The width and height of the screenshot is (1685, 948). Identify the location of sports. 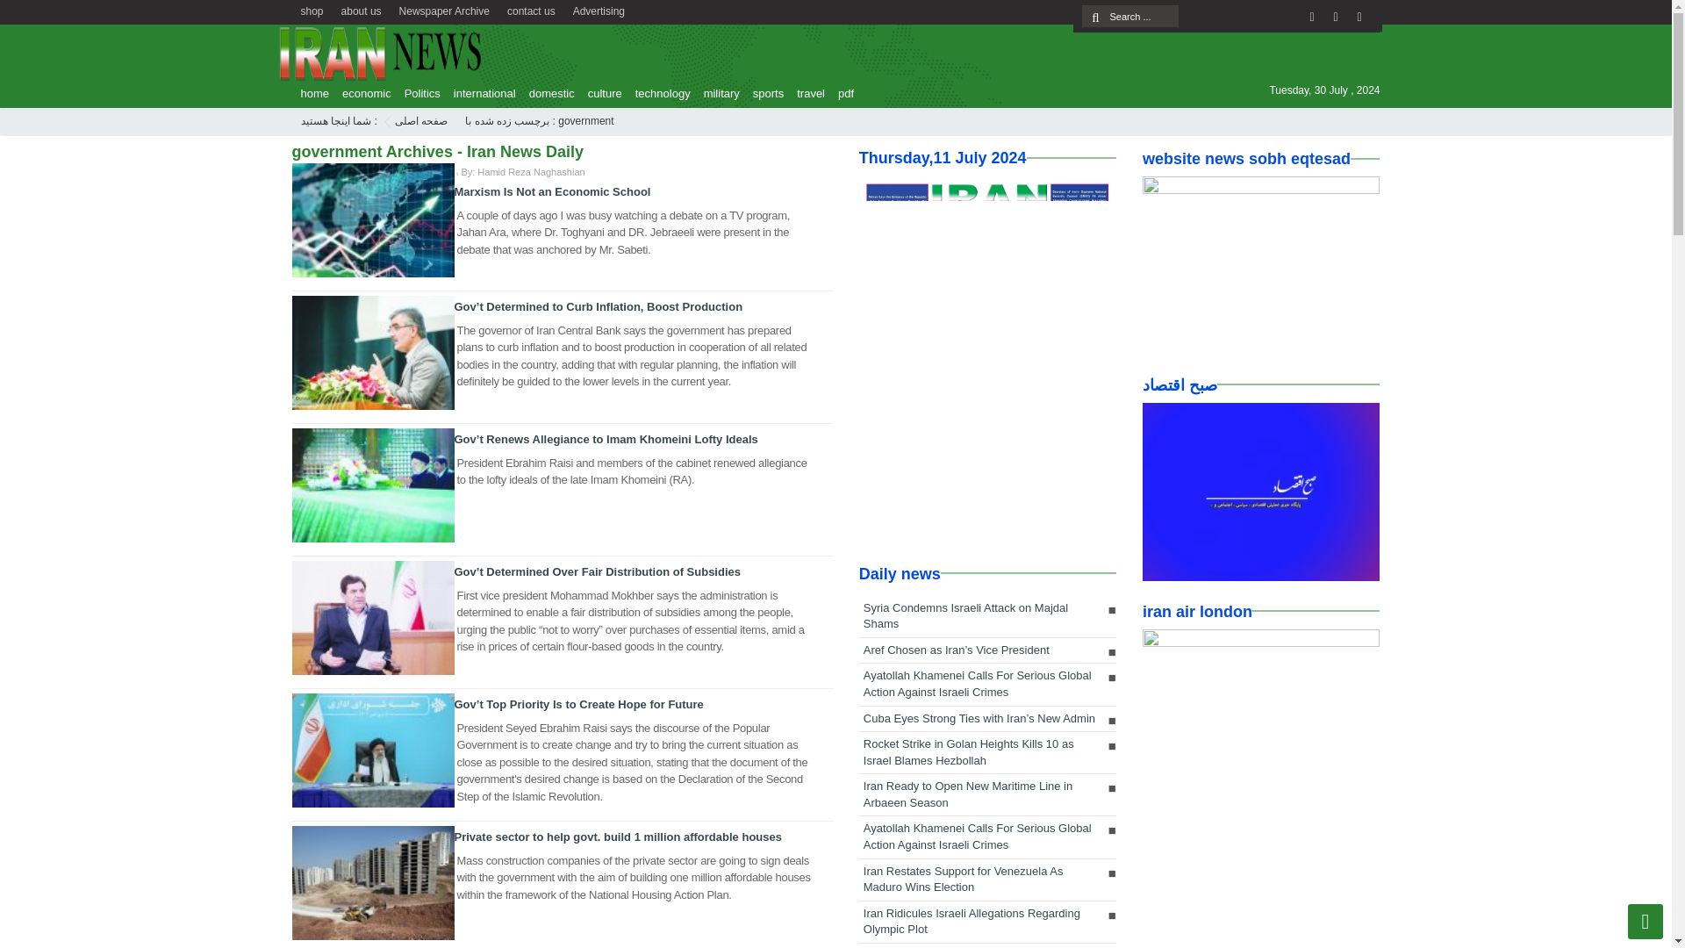
(764, 93).